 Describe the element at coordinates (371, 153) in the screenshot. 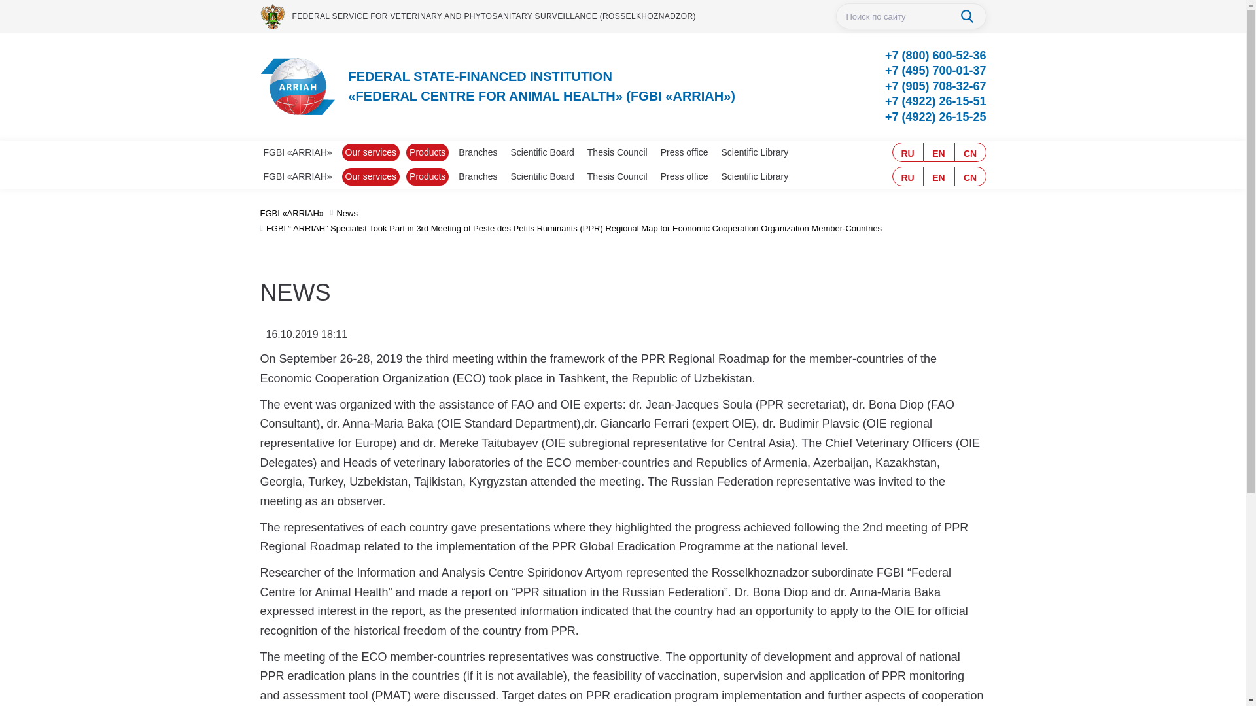

I see `Our services` at that location.